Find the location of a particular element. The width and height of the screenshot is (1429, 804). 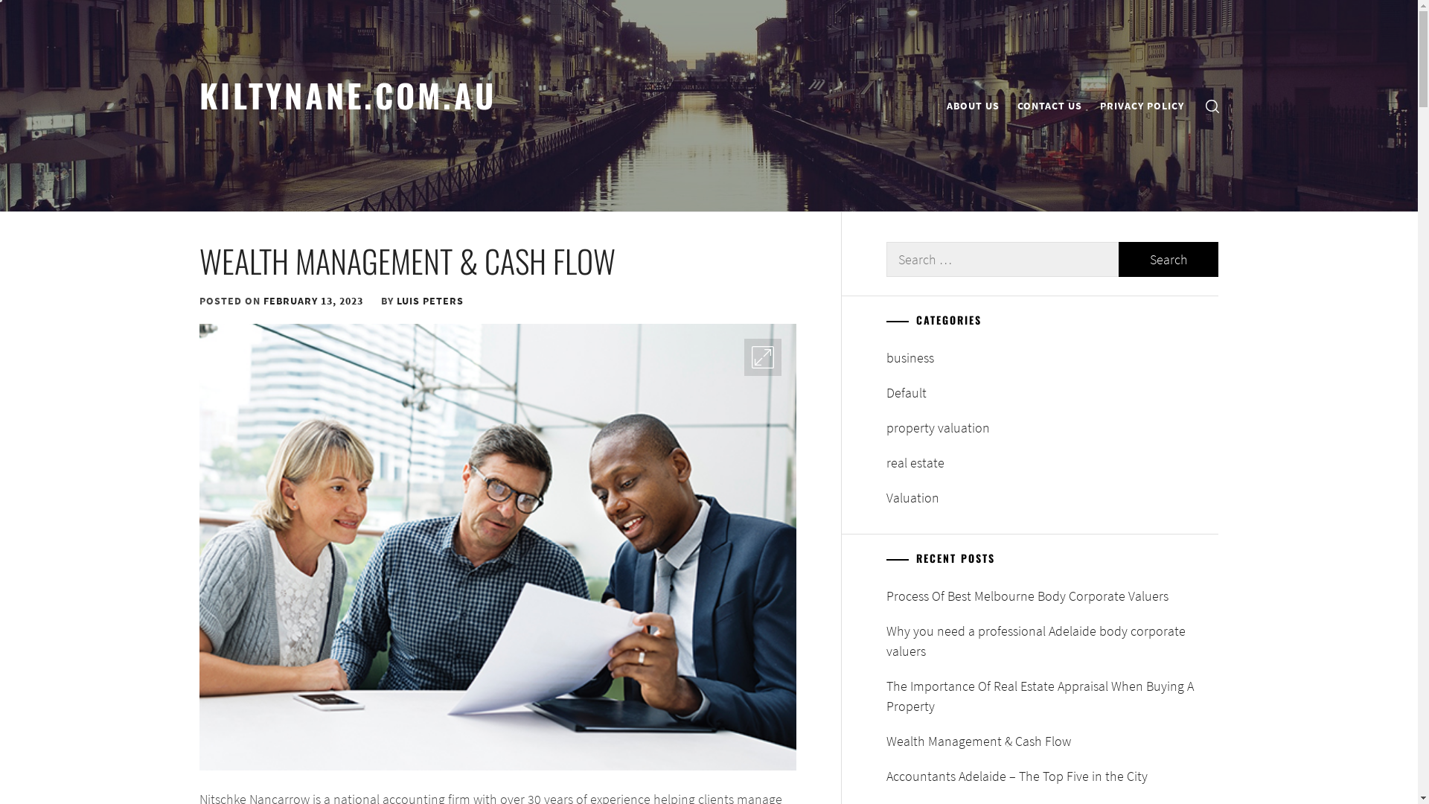

CONTACT US is located at coordinates (1049, 106).